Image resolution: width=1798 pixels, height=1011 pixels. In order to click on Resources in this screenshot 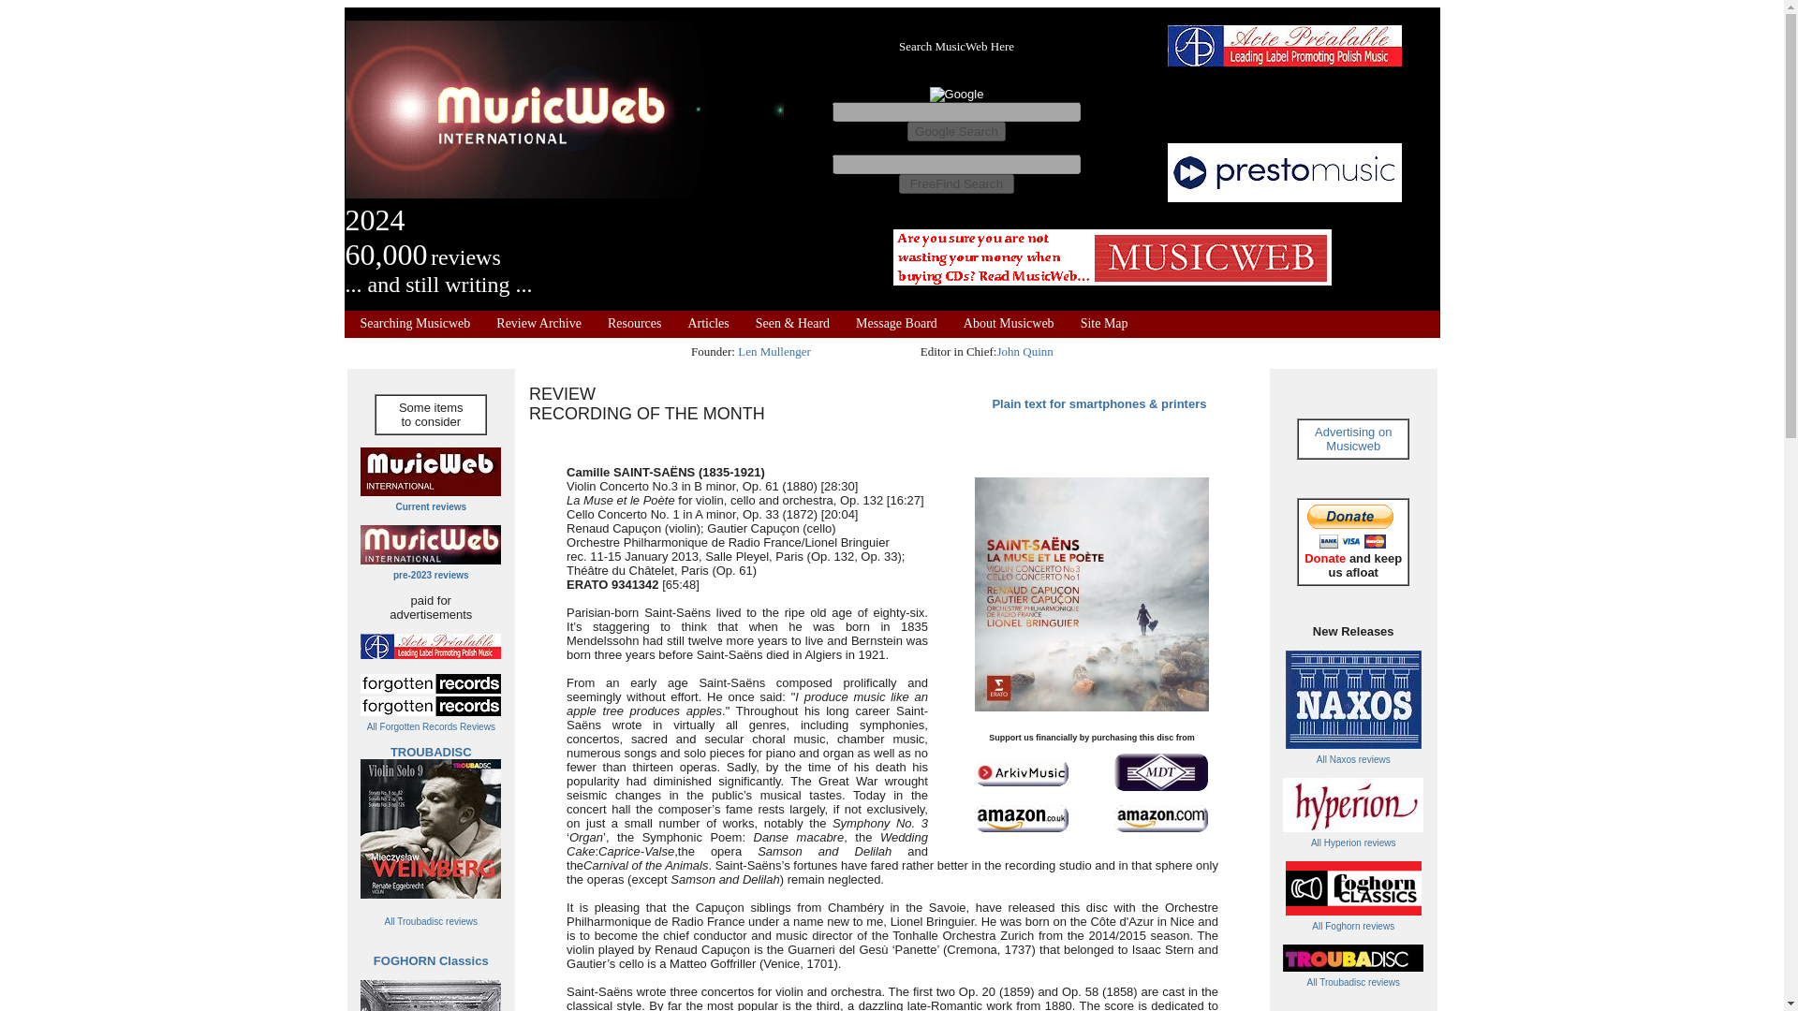, I will do `click(634, 324)`.